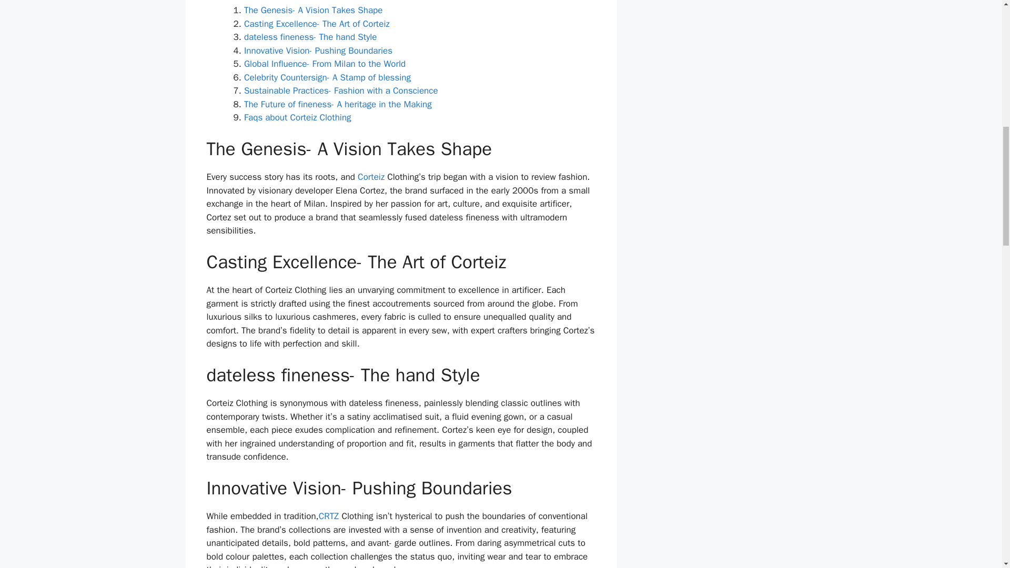  Describe the element at coordinates (298, 117) in the screenshot. I see `Faqs about Corteiz Clothing` at that location.